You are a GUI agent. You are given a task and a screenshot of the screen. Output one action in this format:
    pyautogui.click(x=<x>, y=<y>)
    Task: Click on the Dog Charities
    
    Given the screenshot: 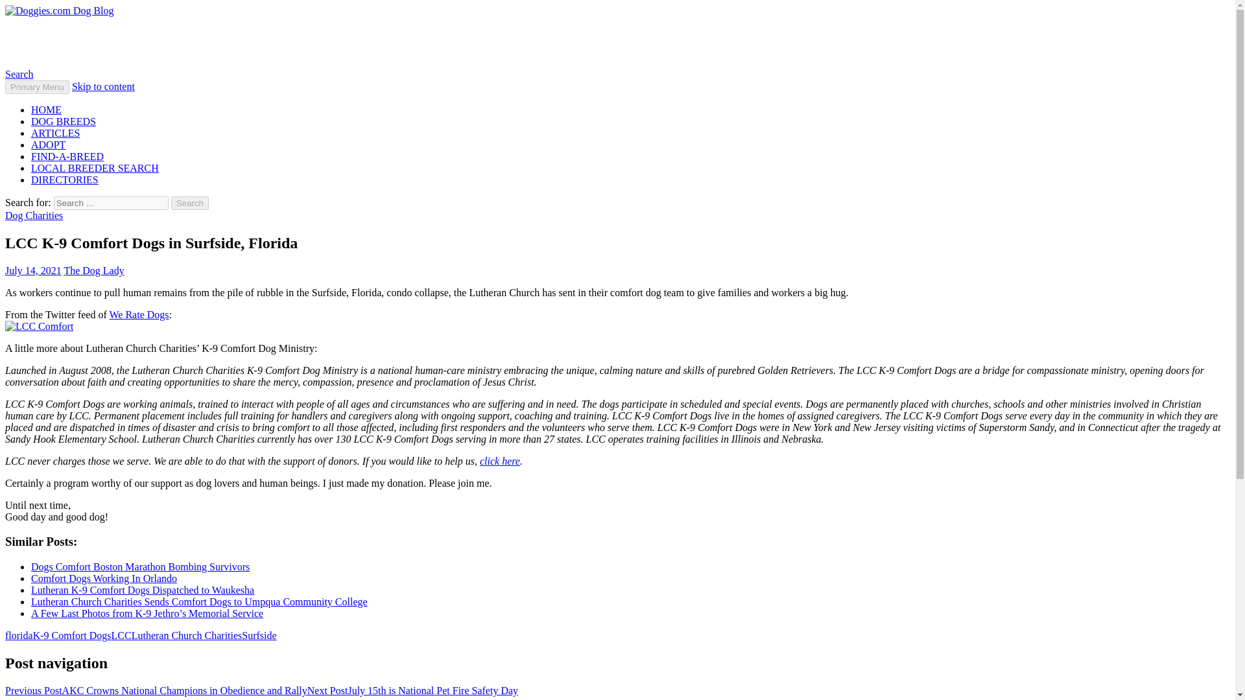 What is the action you would take?
    pyautogui.click(x=34, y=215)
    